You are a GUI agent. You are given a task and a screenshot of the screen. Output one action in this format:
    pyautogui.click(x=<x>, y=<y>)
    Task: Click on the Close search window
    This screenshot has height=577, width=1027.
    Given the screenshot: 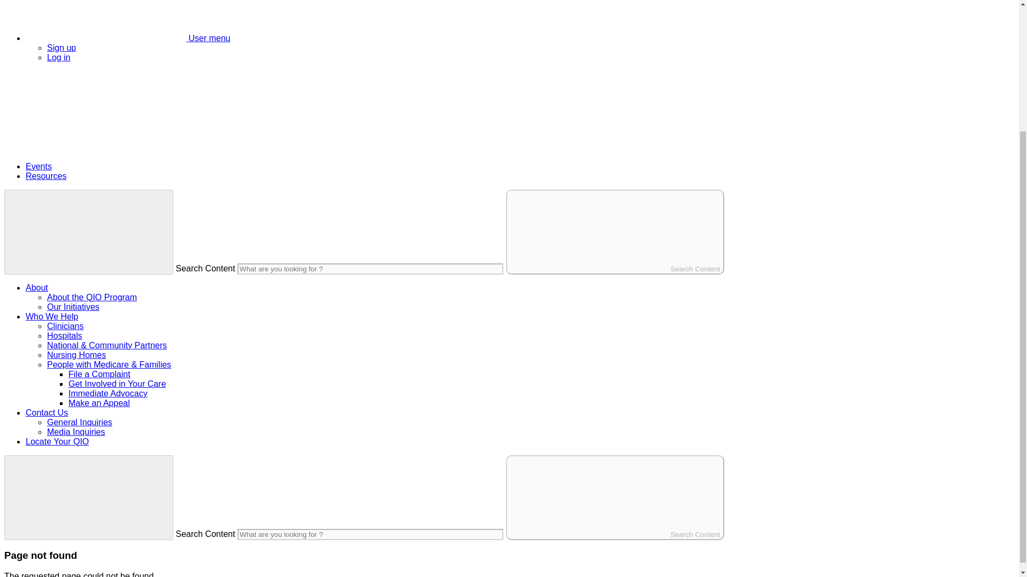 What is the action you would take?
    pyautogui.click(x=89, y=231)
    